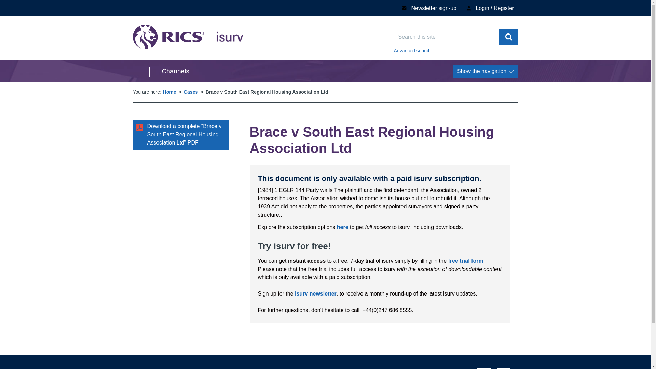  What do you see at coordinates (456, 51) in the screenshot?
I see `Advanced search` at bounding box center [456, 51].